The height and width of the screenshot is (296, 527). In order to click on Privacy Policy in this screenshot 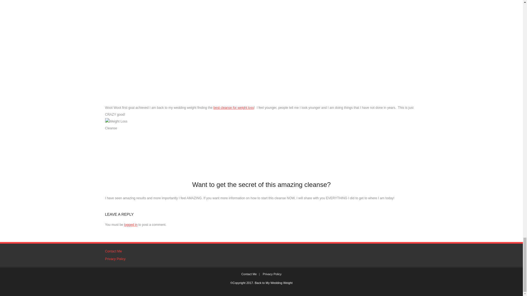, I will do `click(272, 274)`.